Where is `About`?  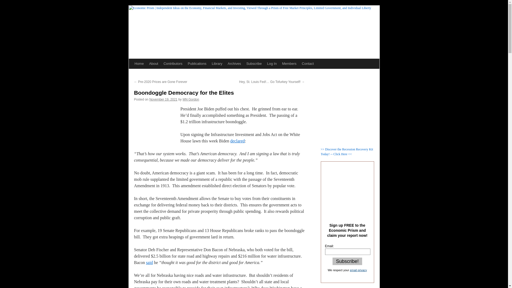
About is located at coordinates (154, 64).